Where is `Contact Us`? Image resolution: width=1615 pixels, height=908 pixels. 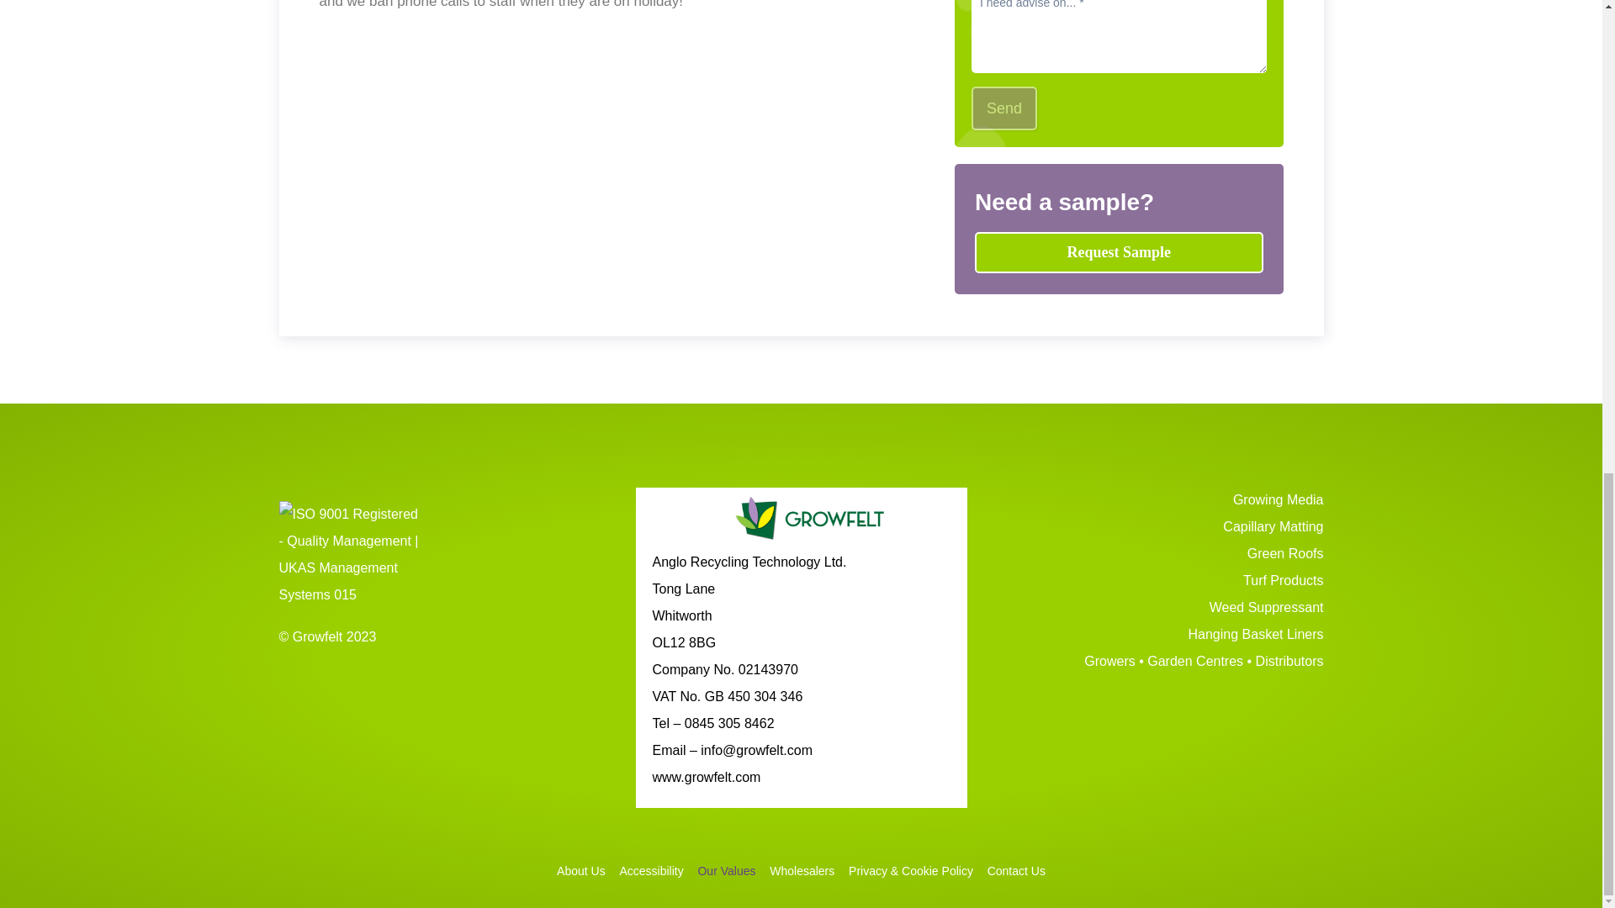 Contact Us is located at coordinates (1016, 869).